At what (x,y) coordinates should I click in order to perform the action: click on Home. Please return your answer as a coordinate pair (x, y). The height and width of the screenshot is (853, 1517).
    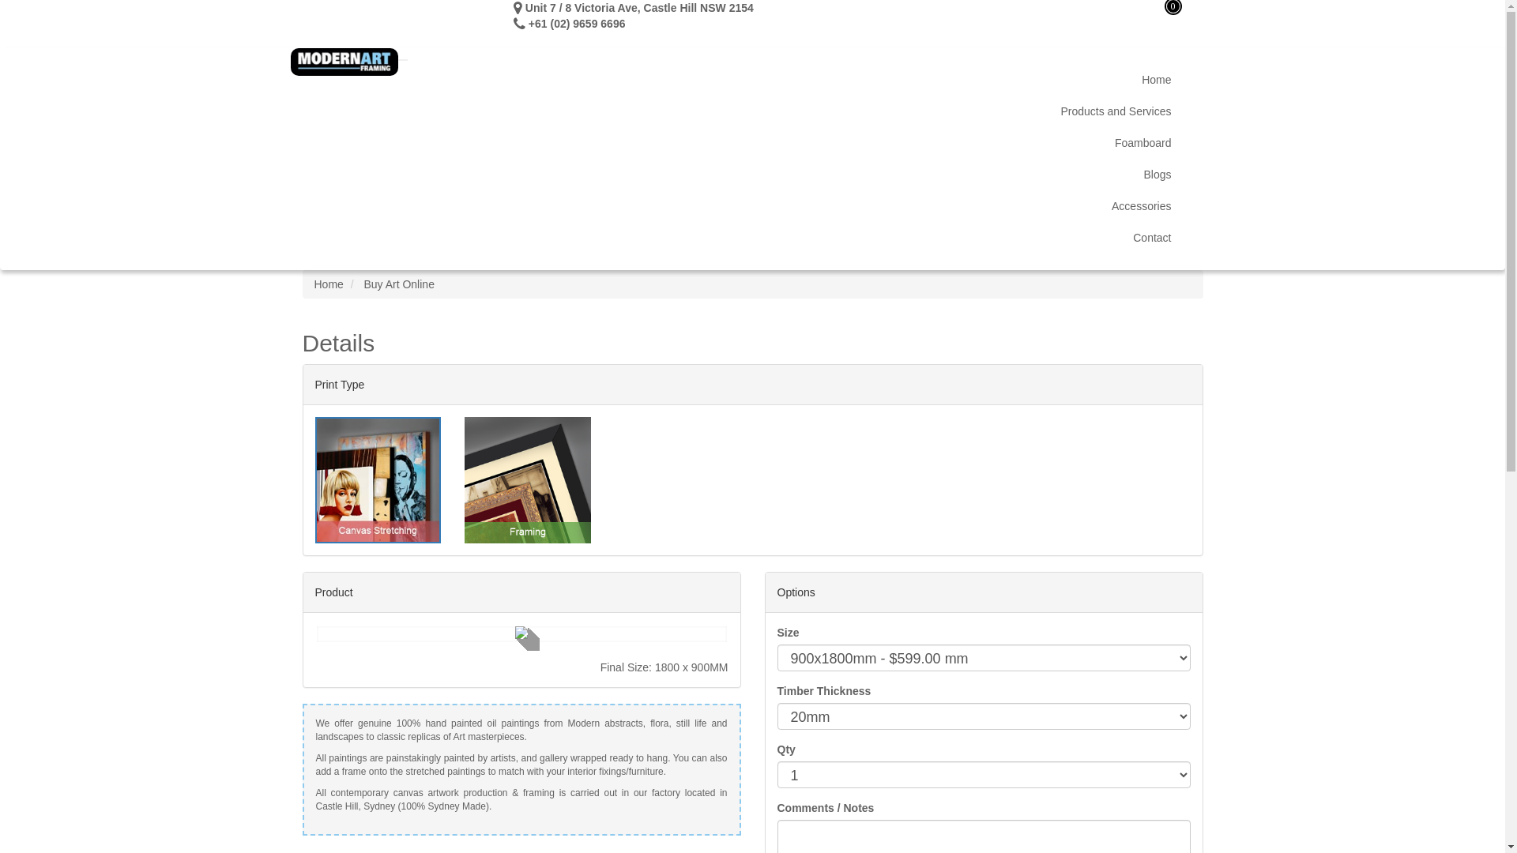
    Looking at the image, I should click on (753, 80).